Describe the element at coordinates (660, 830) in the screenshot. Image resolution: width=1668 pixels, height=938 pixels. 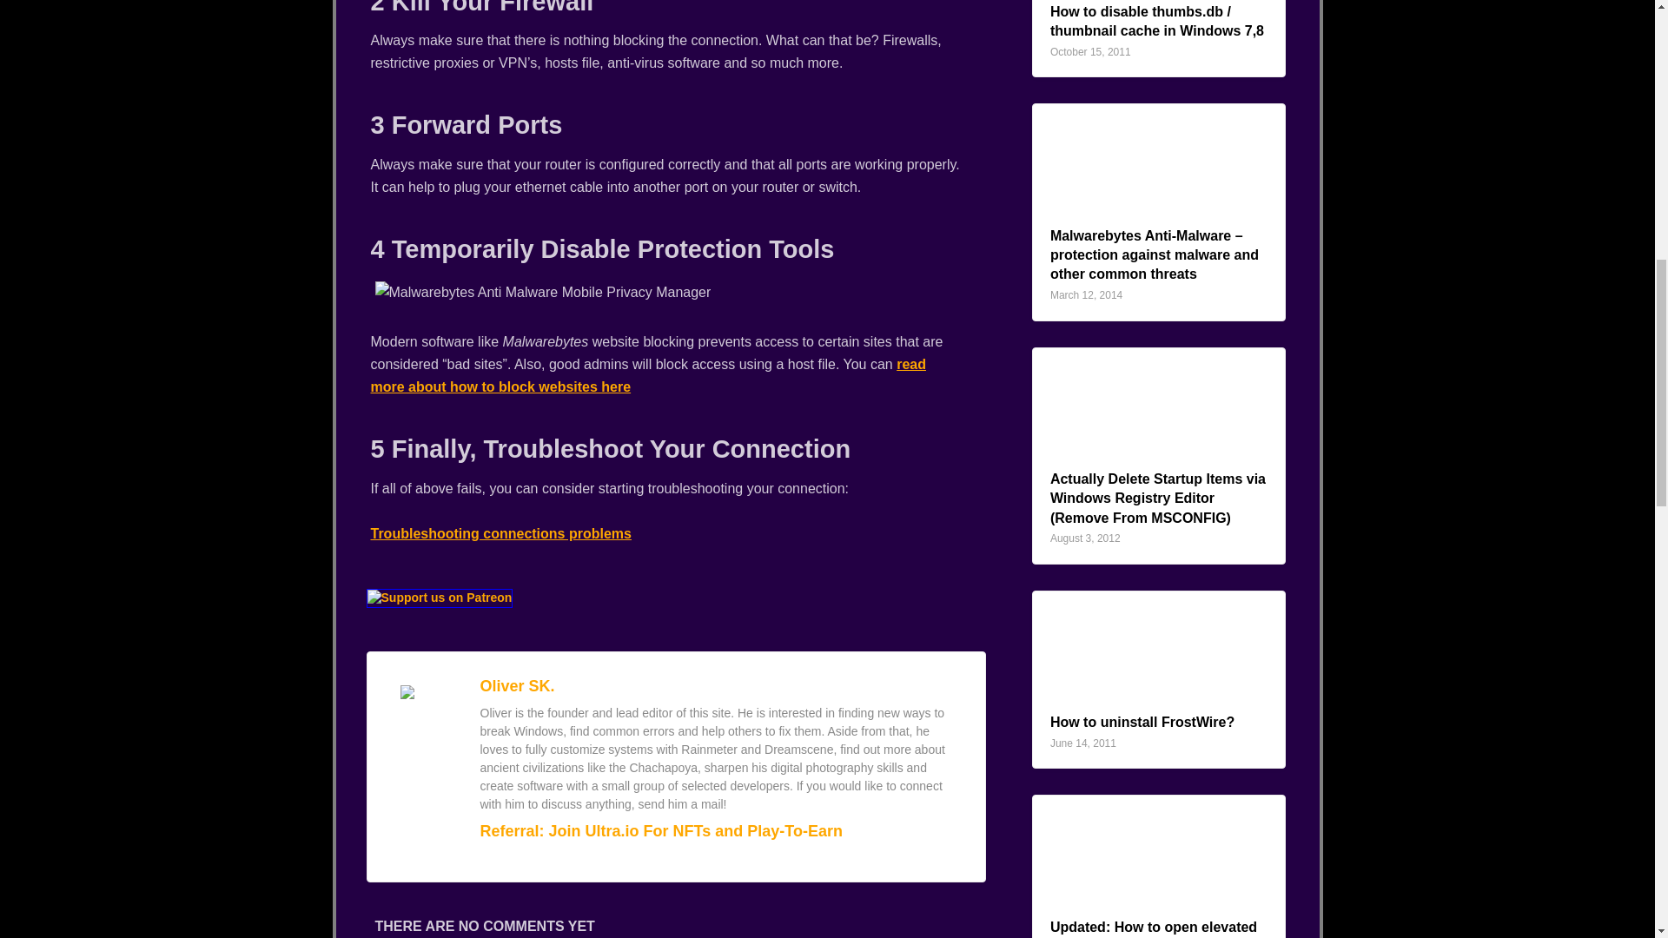
I see `Referral: Join Ultra.io For NFTs and Play-To-Earn` at that location.